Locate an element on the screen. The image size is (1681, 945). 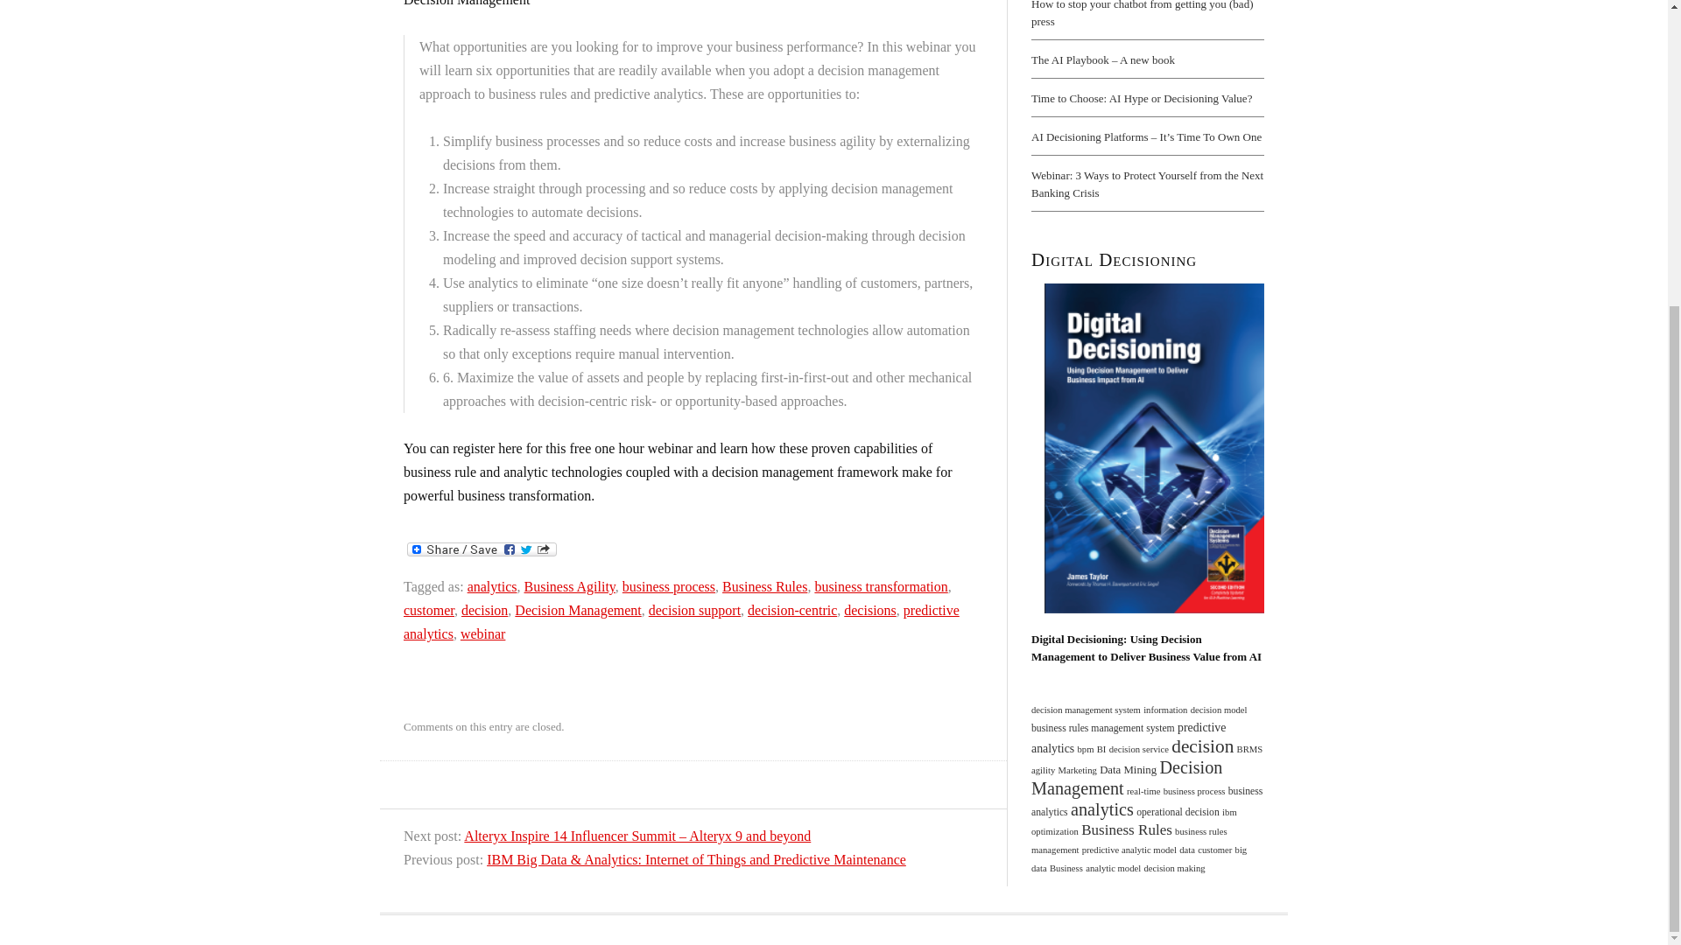
1399 topics is located at coordinates (1203, 746).